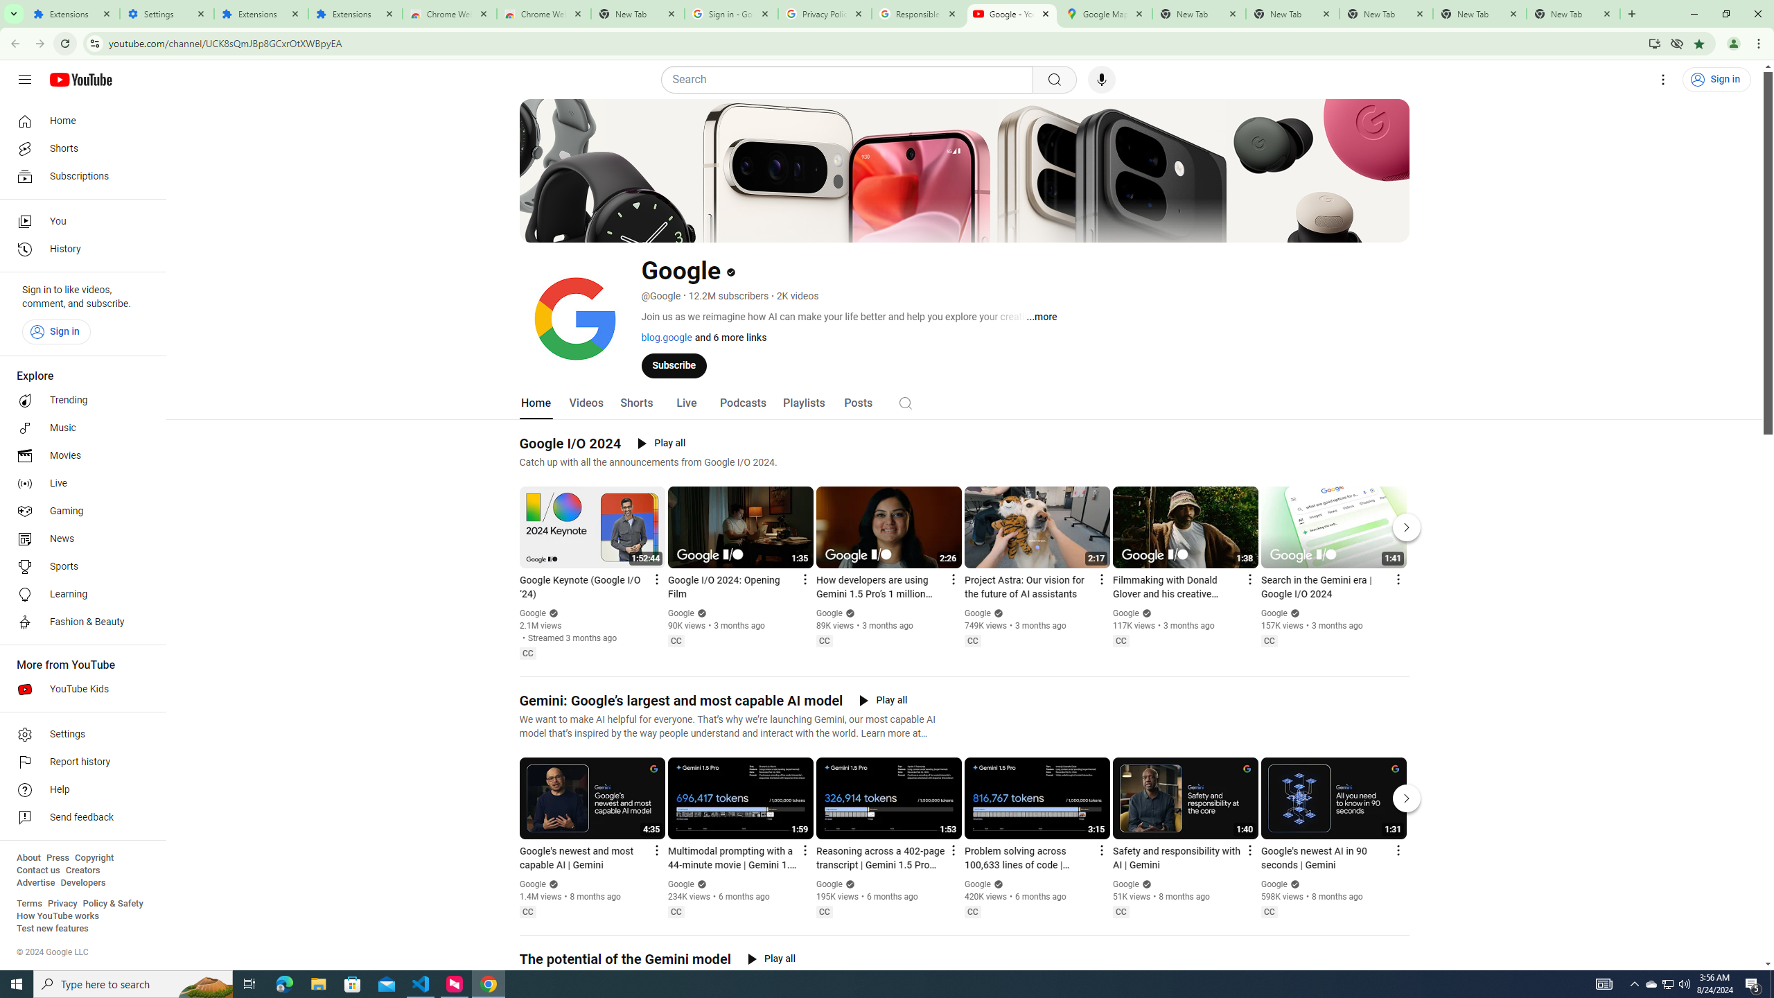  Describe the element at coordinates (83, 883) in the screenshot. I see `Developers` at that location.